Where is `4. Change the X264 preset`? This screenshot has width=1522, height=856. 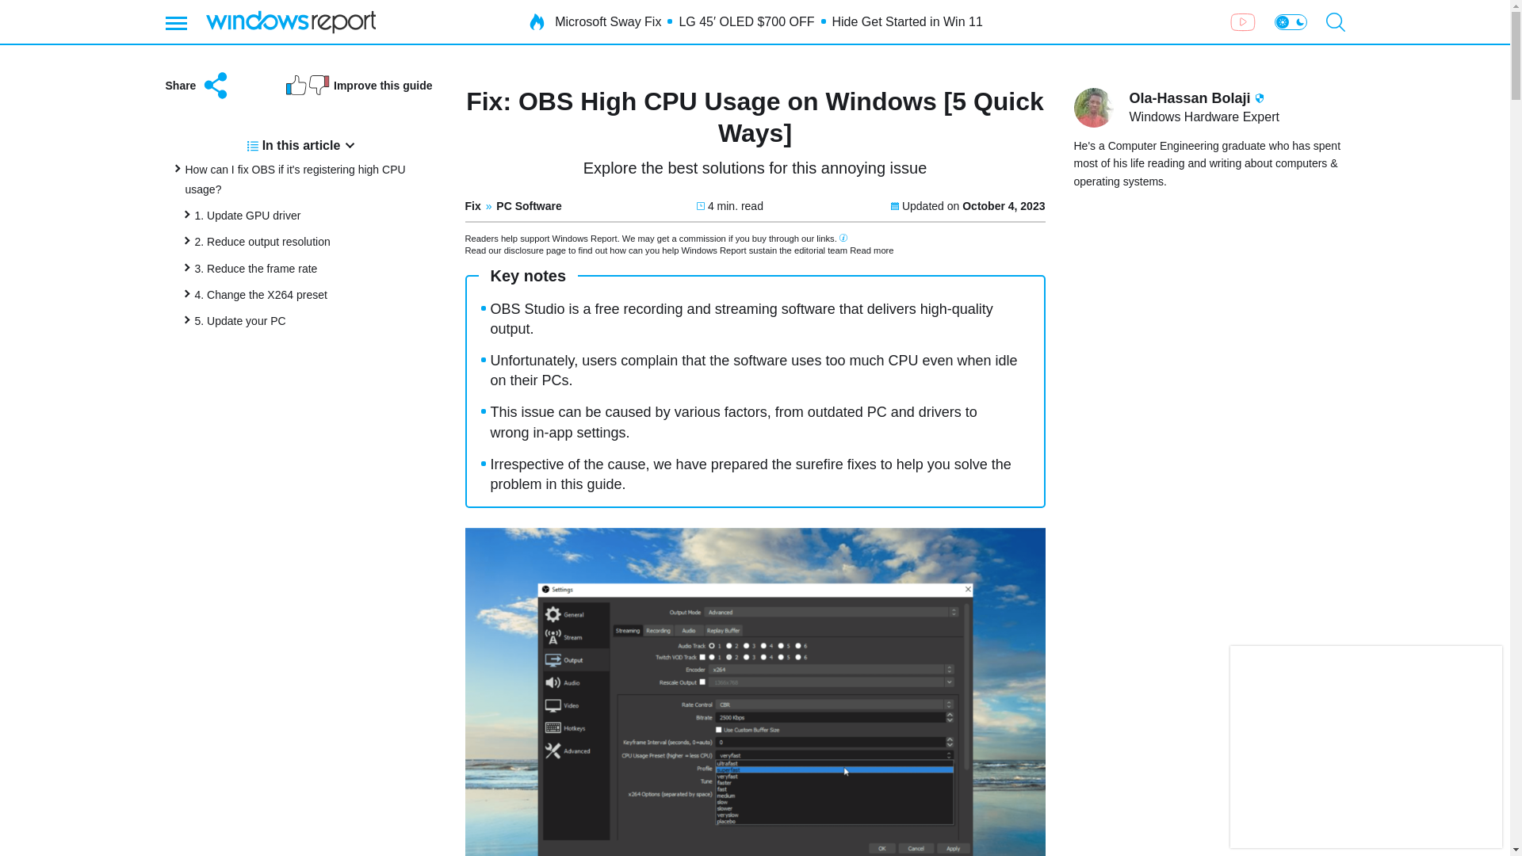 4. Change the X264 preset is located at coordinates (260, 295).